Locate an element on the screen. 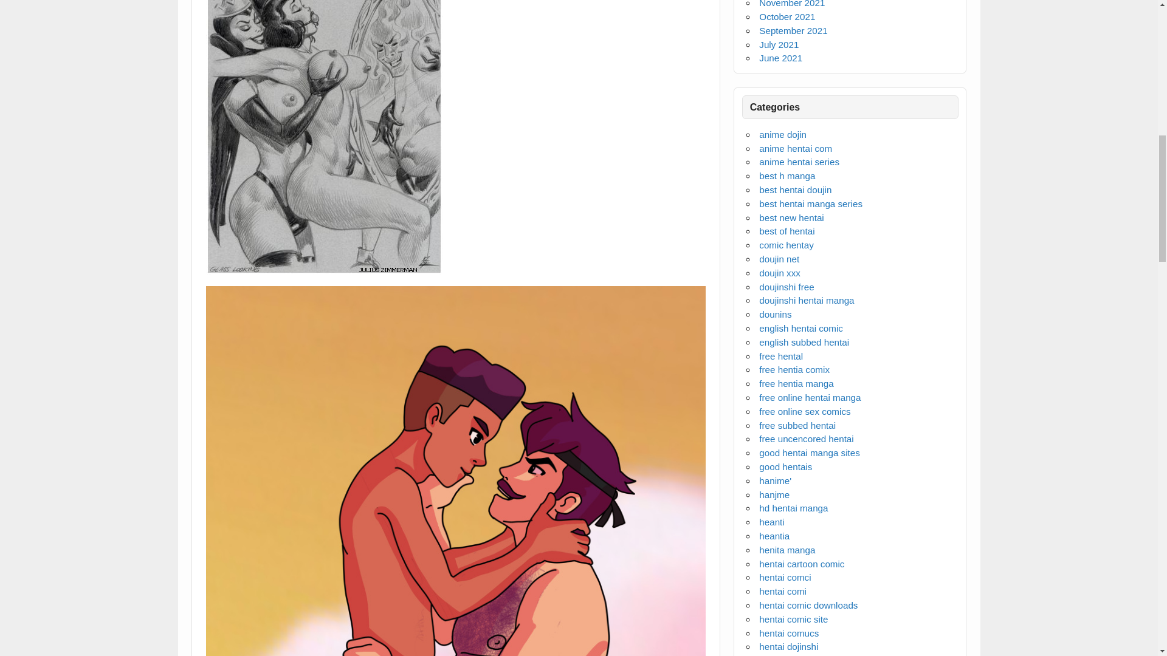 This screenshot has width=1167, height=656. comic hentay is located at coordinates (787, 245).